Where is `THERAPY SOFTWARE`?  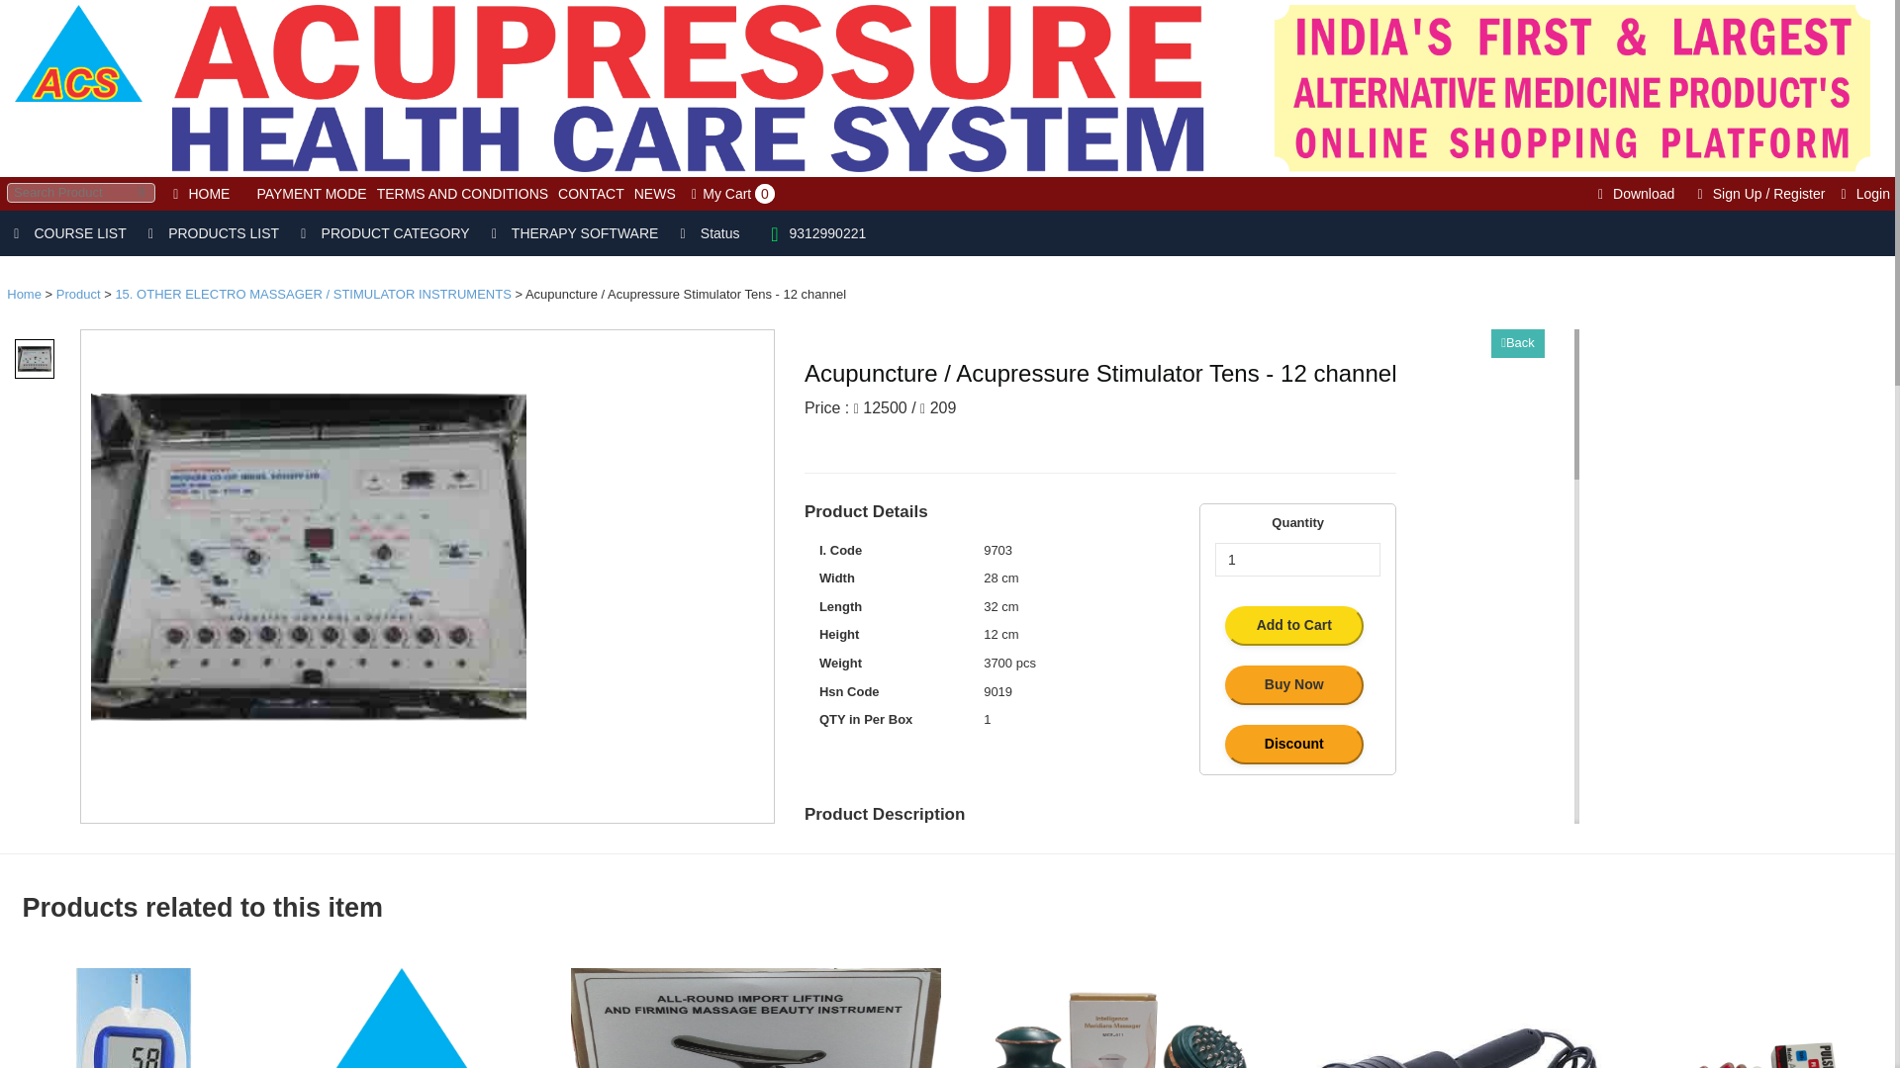
THERAPY SOFTWARE is located at coordinates (572, 233).